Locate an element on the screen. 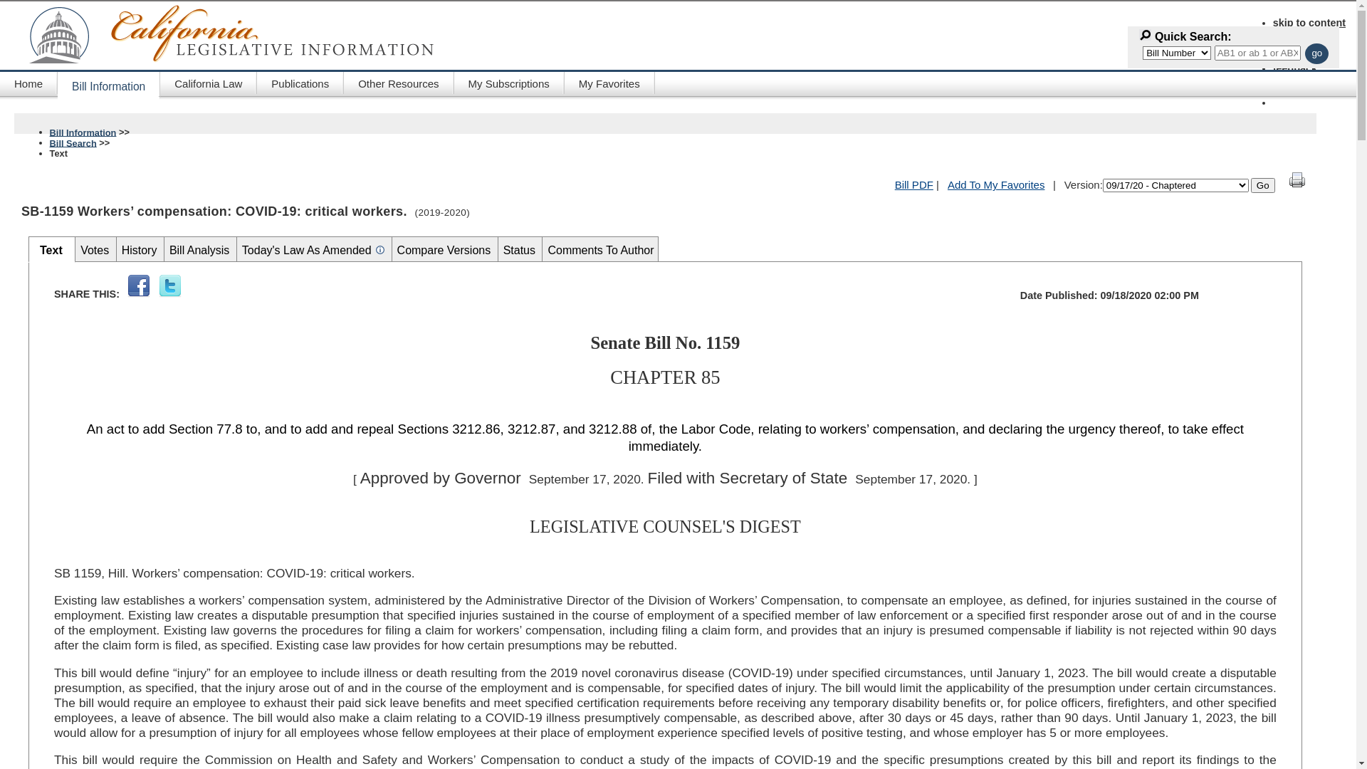 The width and height of the screenshot is (1367, 769). Bill Search is located at coordinates (73, 140).